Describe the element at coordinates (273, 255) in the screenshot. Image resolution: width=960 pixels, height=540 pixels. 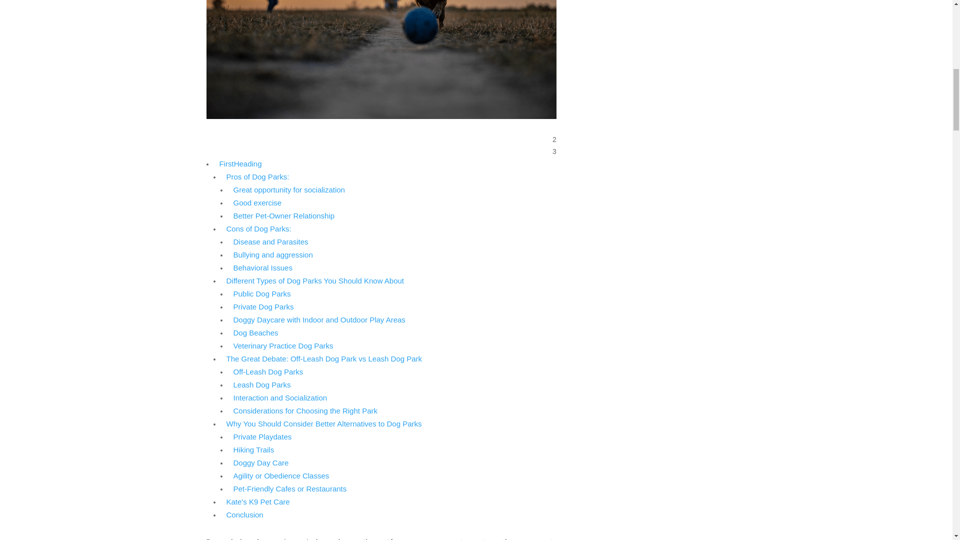
I see `Bullying and aggression` at that location.